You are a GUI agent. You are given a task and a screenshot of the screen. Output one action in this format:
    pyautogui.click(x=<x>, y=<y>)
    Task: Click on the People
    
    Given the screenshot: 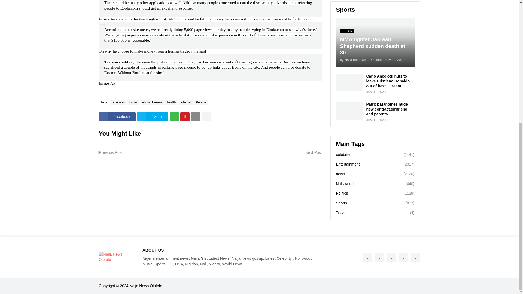 What is the action you would take?
    pyautogui.click(x=201, y=102)
    